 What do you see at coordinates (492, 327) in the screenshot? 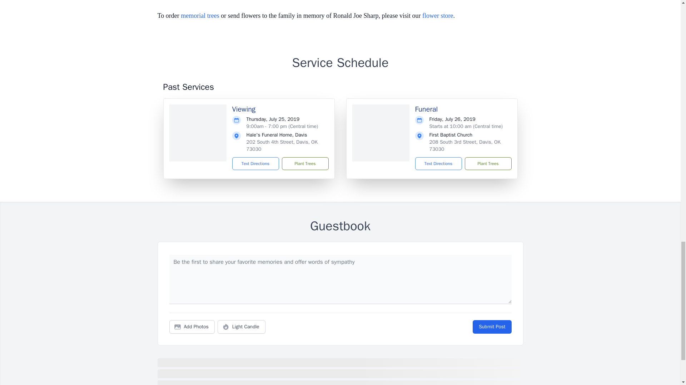
I see `Submit Post` at bounding box center [492, 327].